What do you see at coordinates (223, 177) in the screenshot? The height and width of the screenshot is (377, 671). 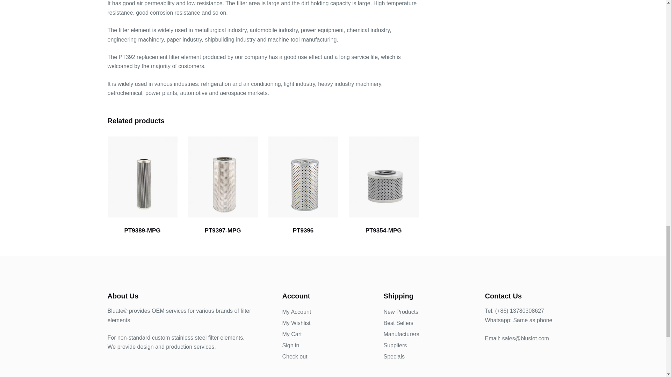 I see `P718-5` at bounding box center [223, 177].